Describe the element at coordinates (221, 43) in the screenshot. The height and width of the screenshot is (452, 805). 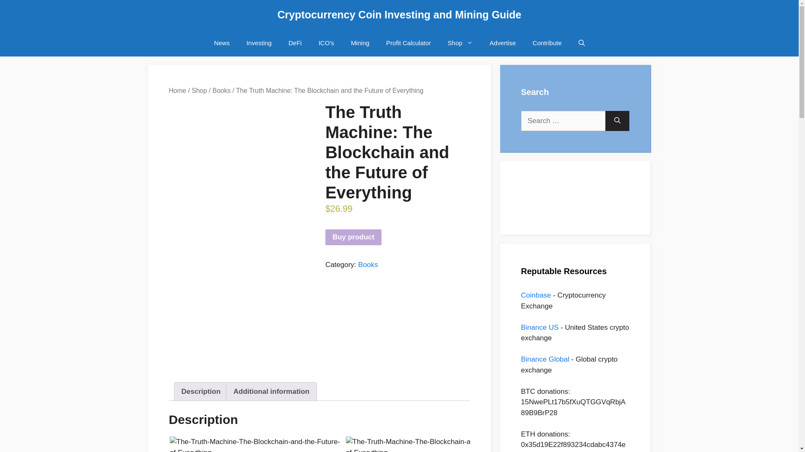
I see `News` at that location.